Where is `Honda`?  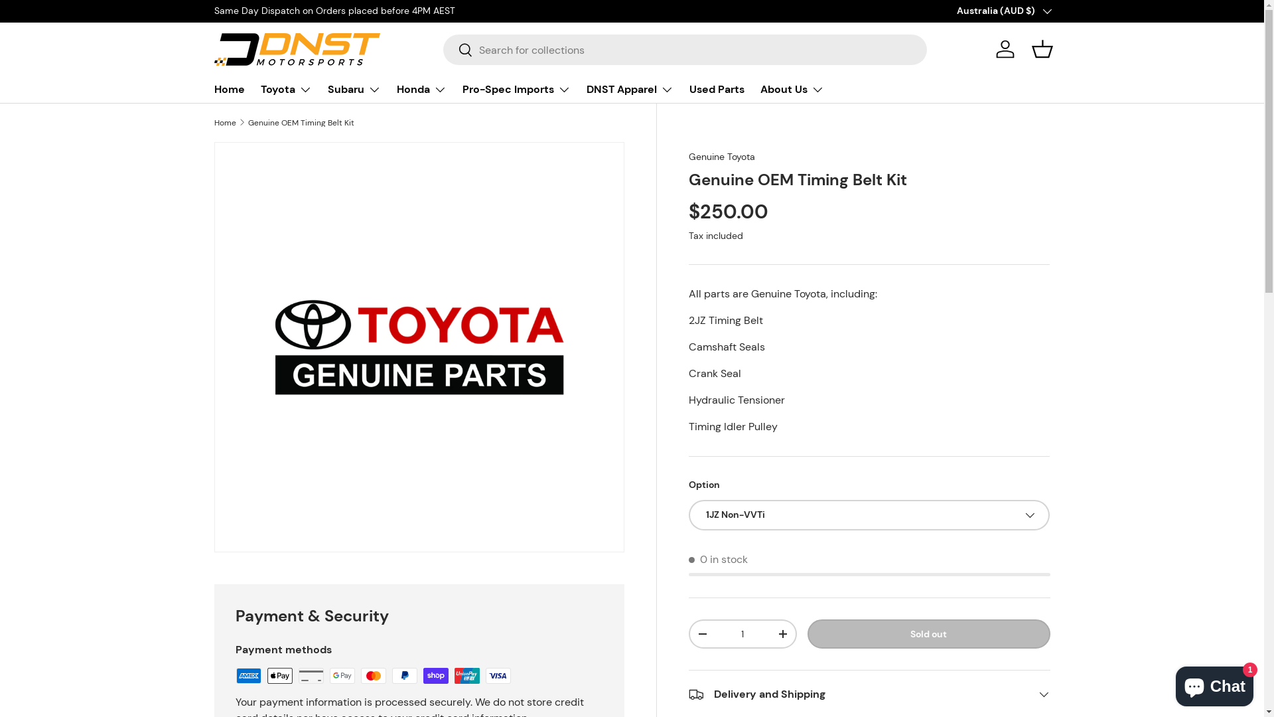 Honda is located at coordinates (422, 90).